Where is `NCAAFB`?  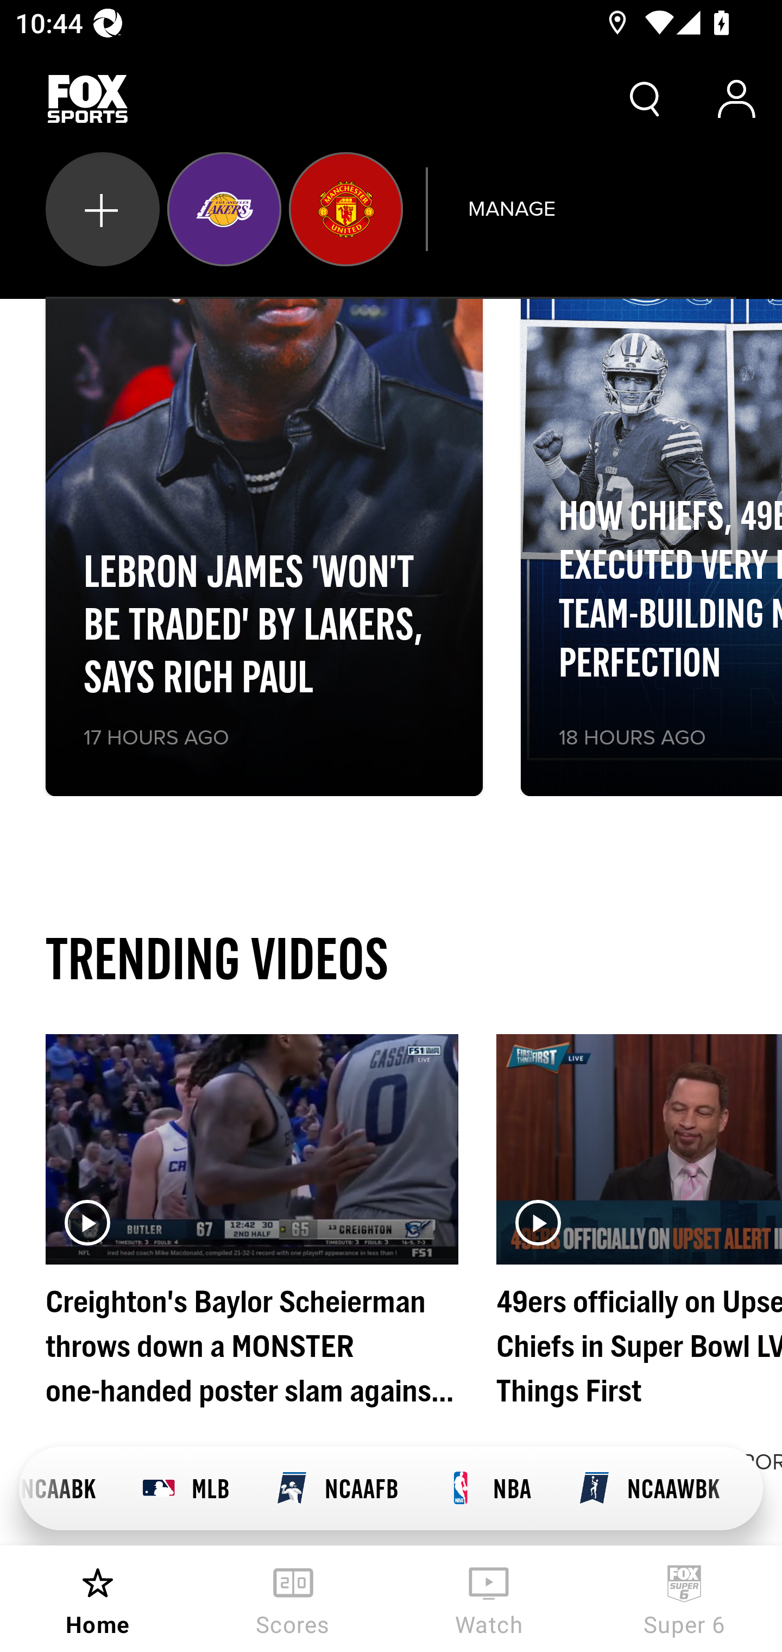
NCAAFB is located at coordinates (336, 1488).